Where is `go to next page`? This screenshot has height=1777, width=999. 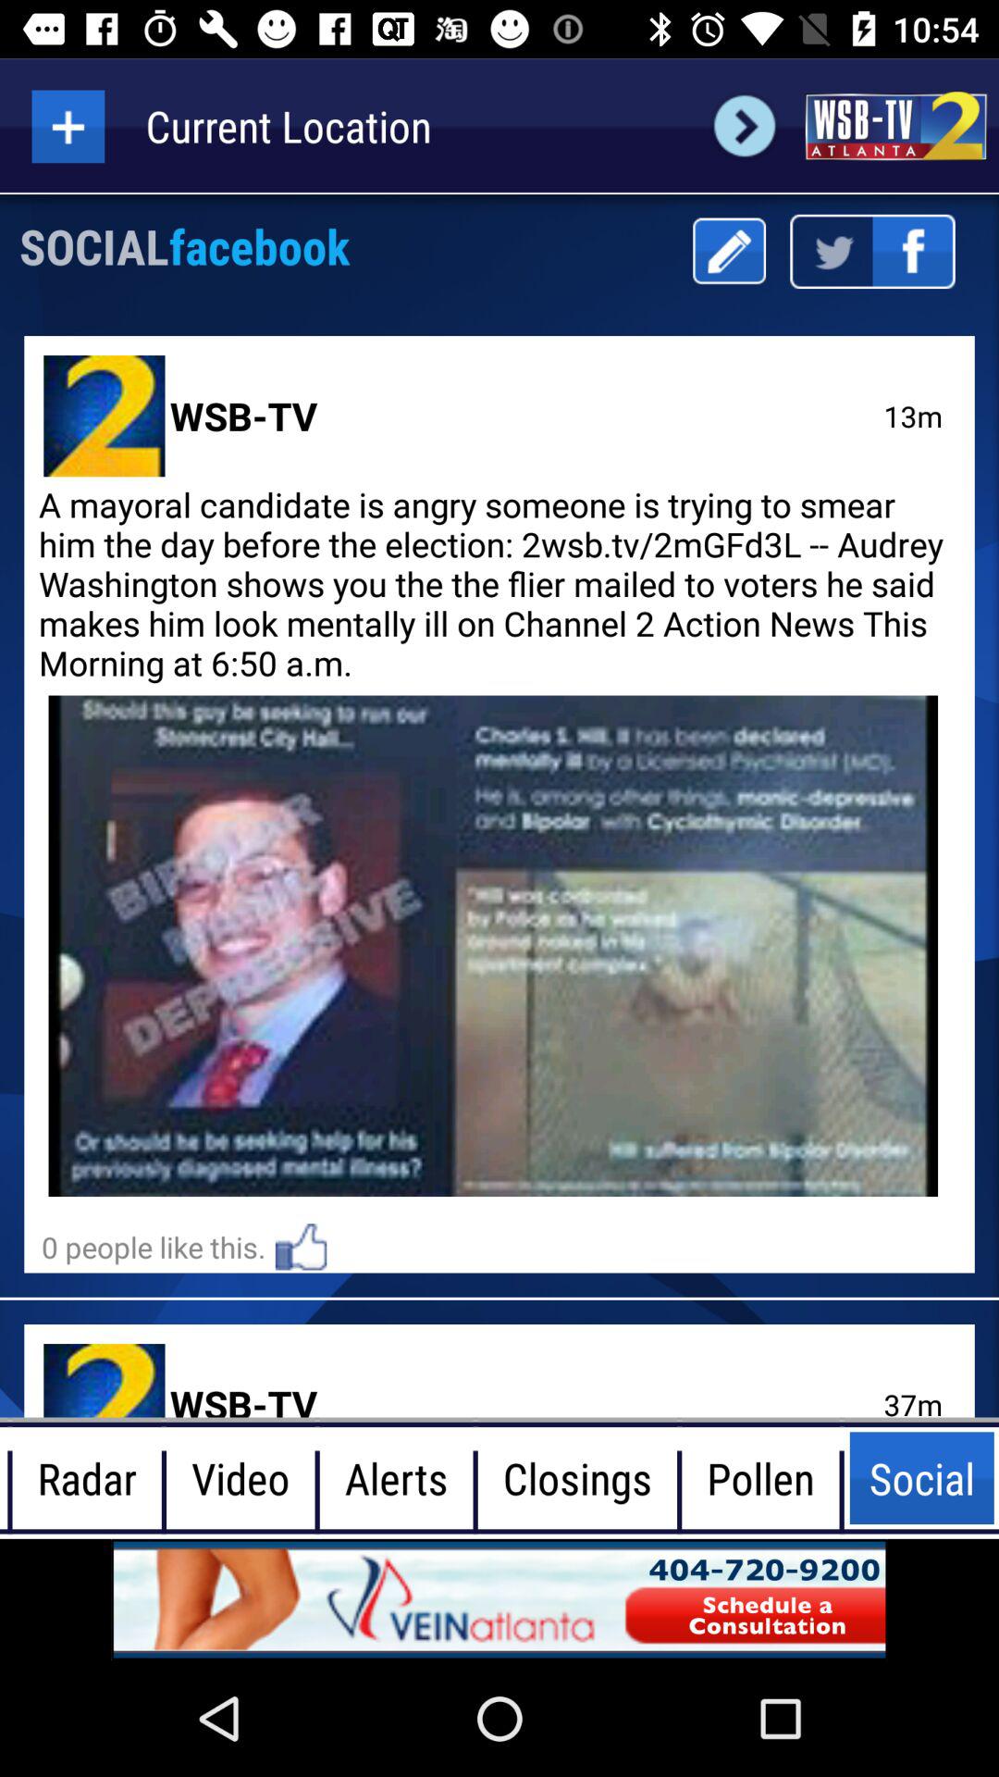 go to next page is located at coordinates (744, 126).